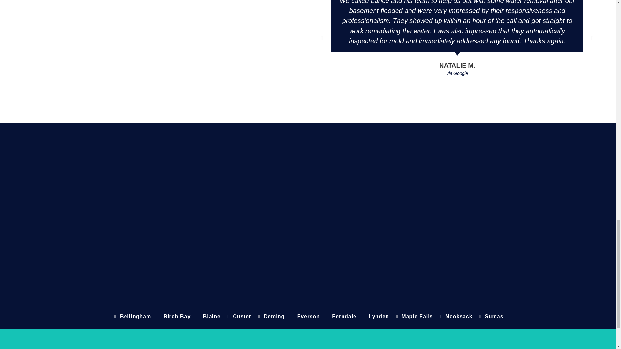  Describe the element at coordinates (239, 317) in the screenshot. I see `Custer` at that location.